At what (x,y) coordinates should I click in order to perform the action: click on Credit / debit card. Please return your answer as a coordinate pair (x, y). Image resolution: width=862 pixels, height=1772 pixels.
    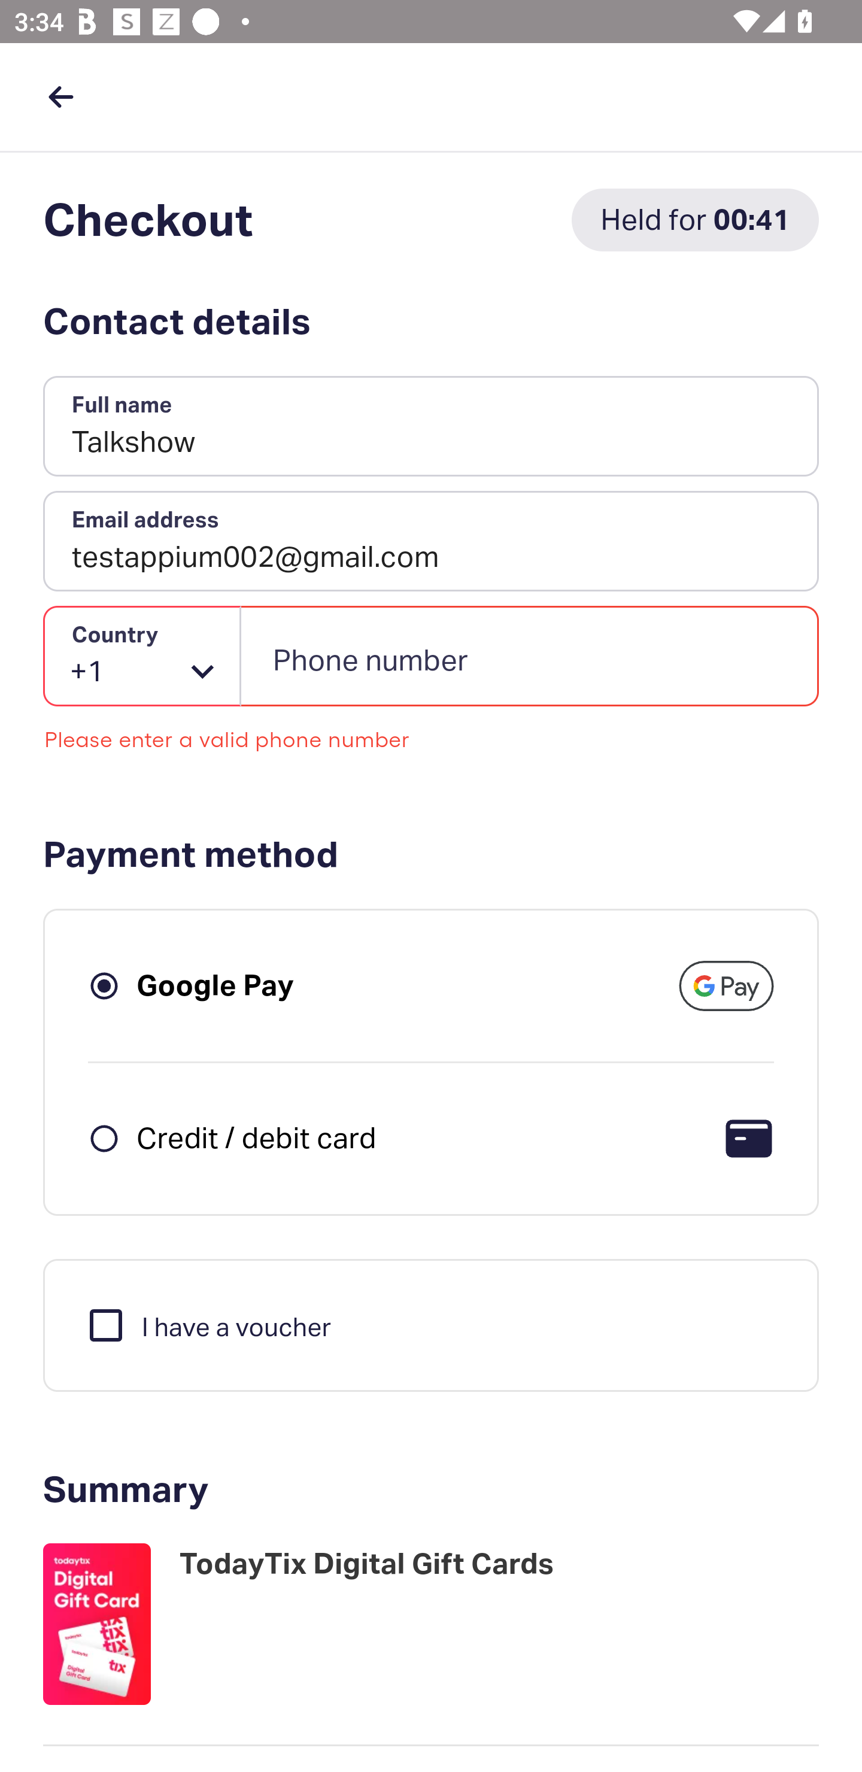
    Looking at the image, I should click on (256, 1137).